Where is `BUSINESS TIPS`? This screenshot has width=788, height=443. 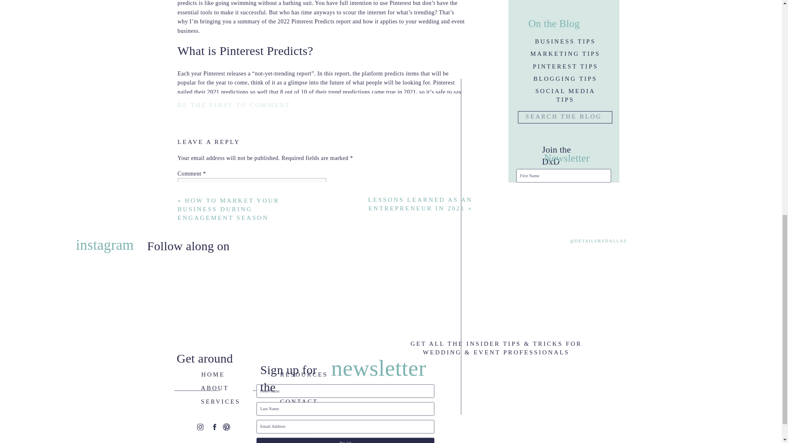 BUSINESS TIPS is located at coordinates (565, 40).